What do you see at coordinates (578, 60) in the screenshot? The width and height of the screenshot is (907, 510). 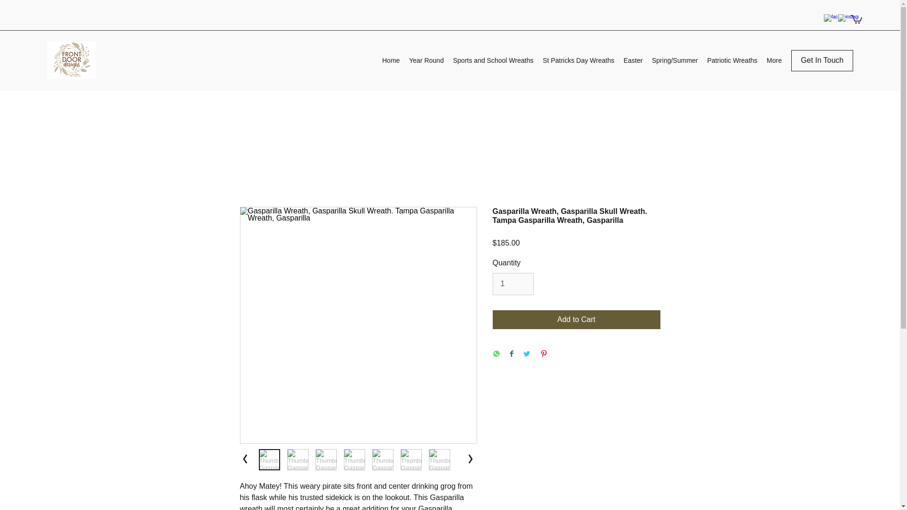 I see `St Patricks Day Wreaths` at bounding box center [578, 60].